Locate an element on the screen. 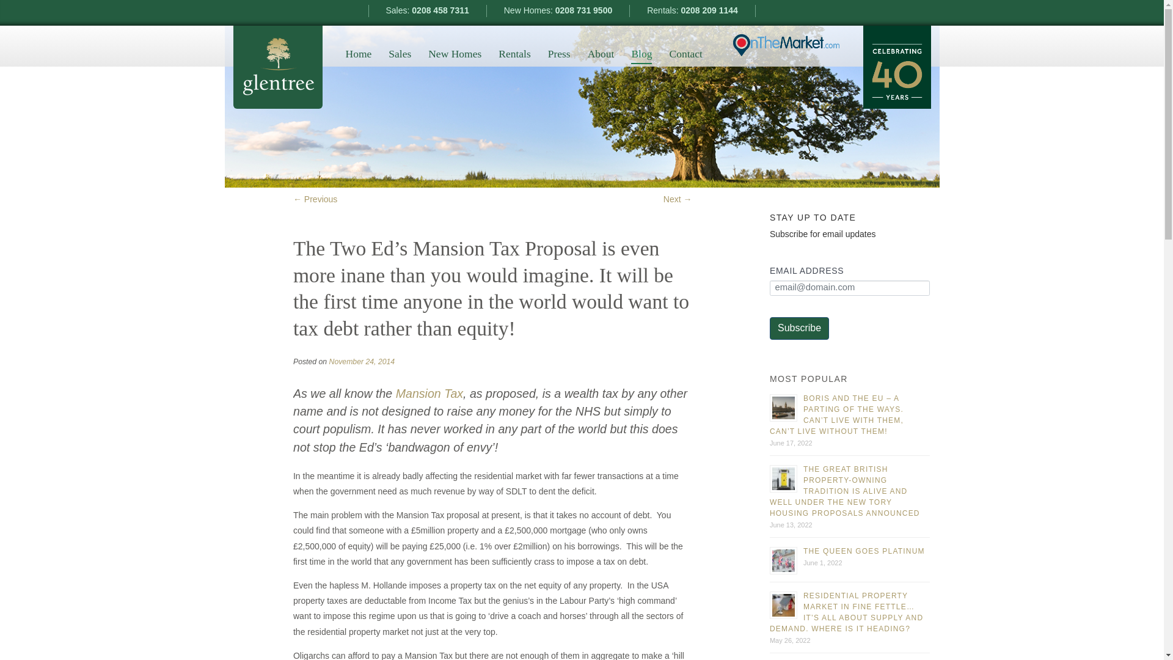 This screenshot has width=1173, height=660. Rentals: 0208 209 1144 is located at coordinates (693, 11).